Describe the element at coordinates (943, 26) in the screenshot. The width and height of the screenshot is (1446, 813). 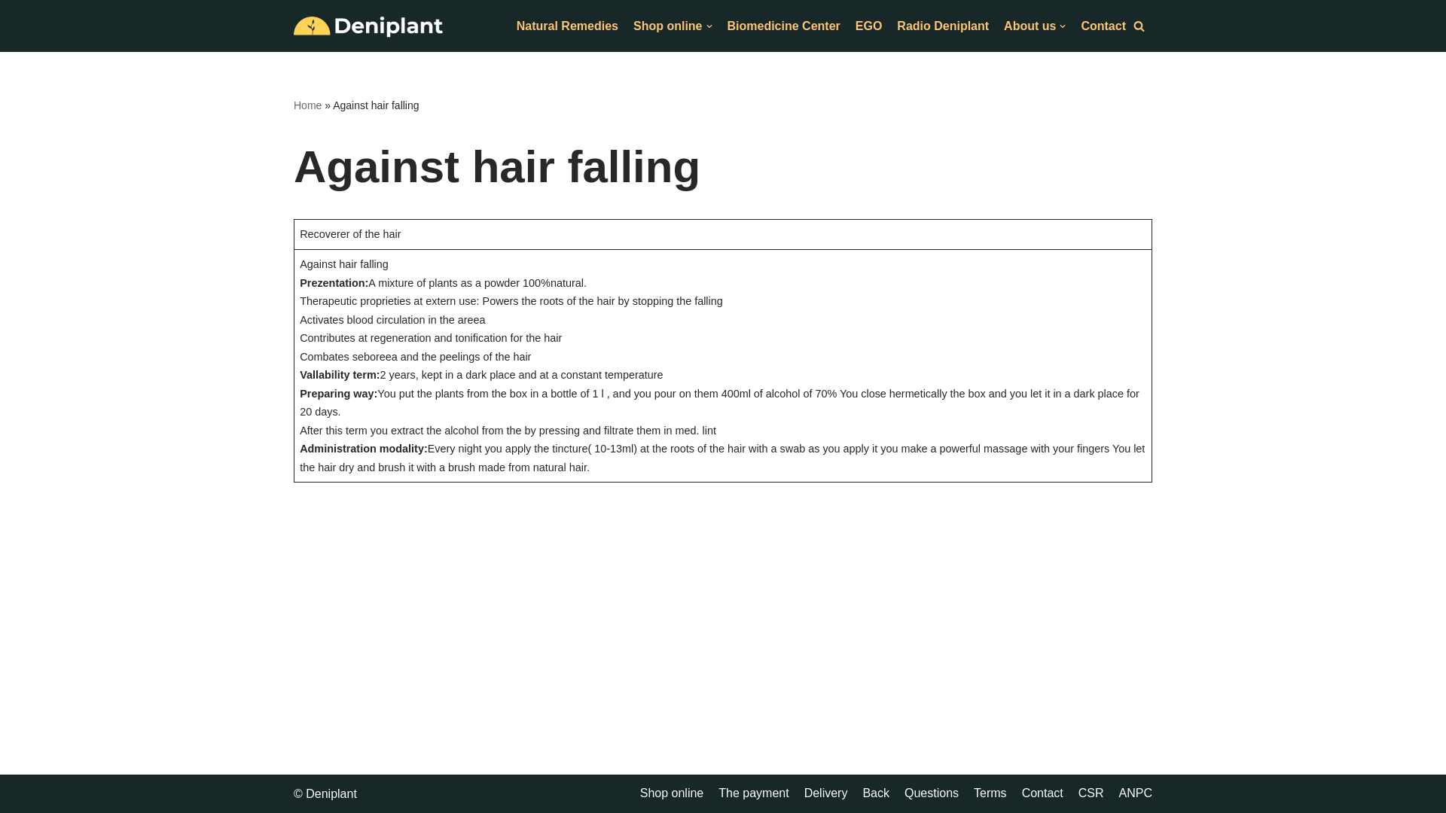
I see `Radio Deniplant` at that location.